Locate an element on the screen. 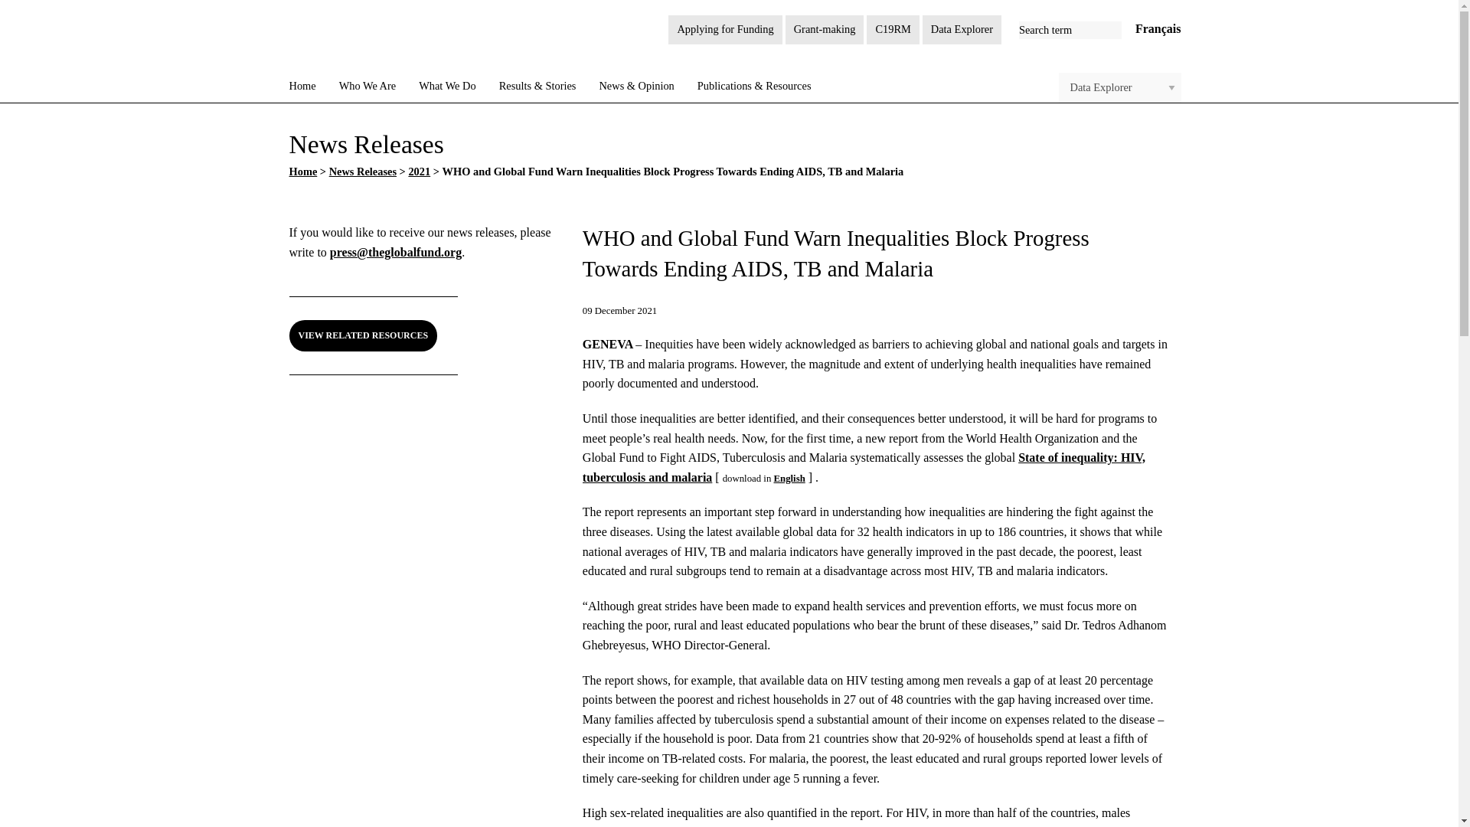 The image size is (1470, 827). C19RM is located at coordinates (893, 30).